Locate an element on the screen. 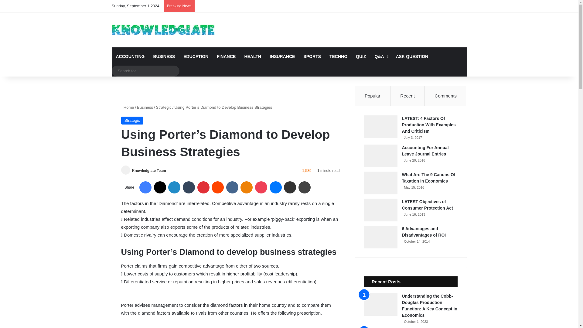 The width and height of the screenshot is (583, 328). Tumblr is located at coordinates (189, 187).